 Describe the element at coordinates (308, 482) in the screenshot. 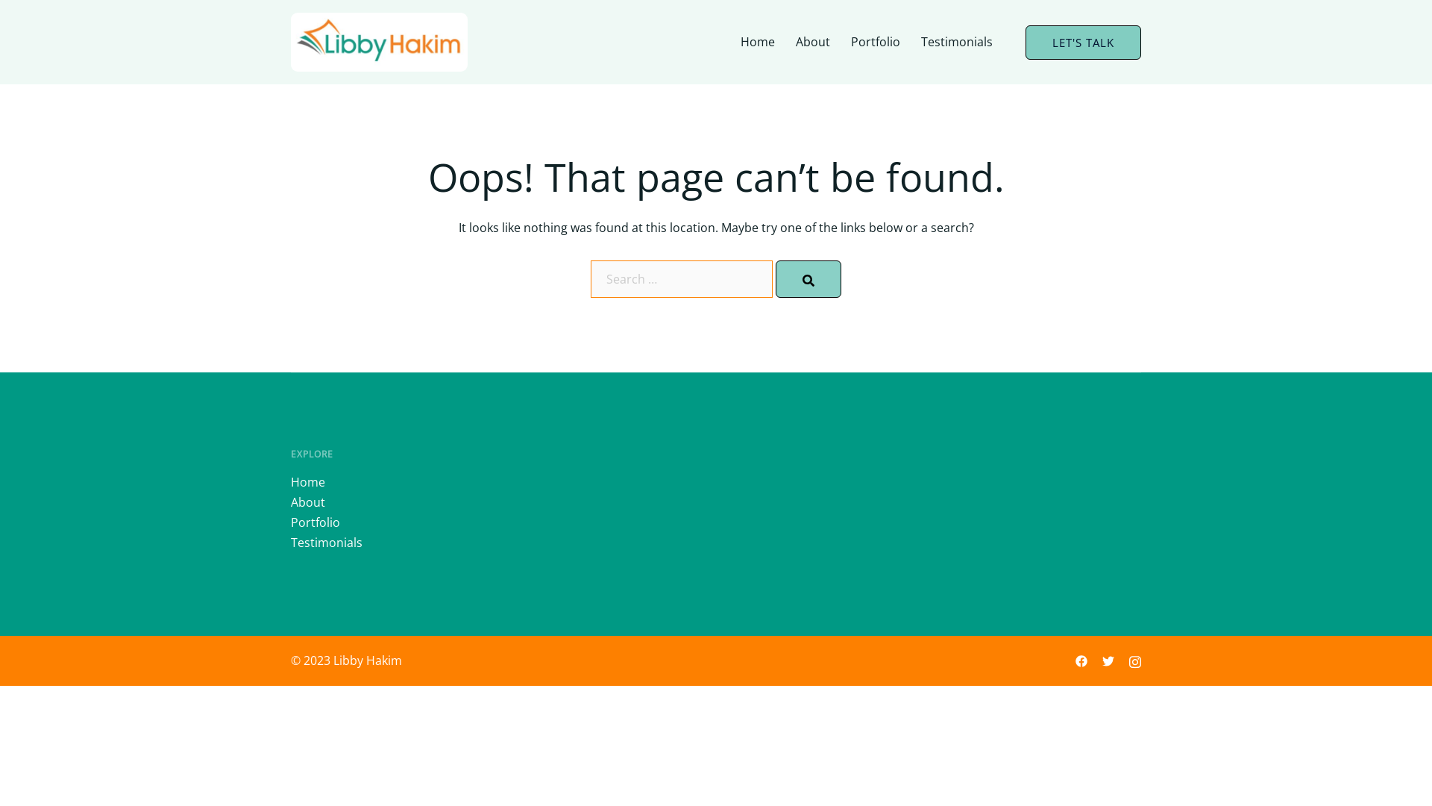

I see `Home` at that location.